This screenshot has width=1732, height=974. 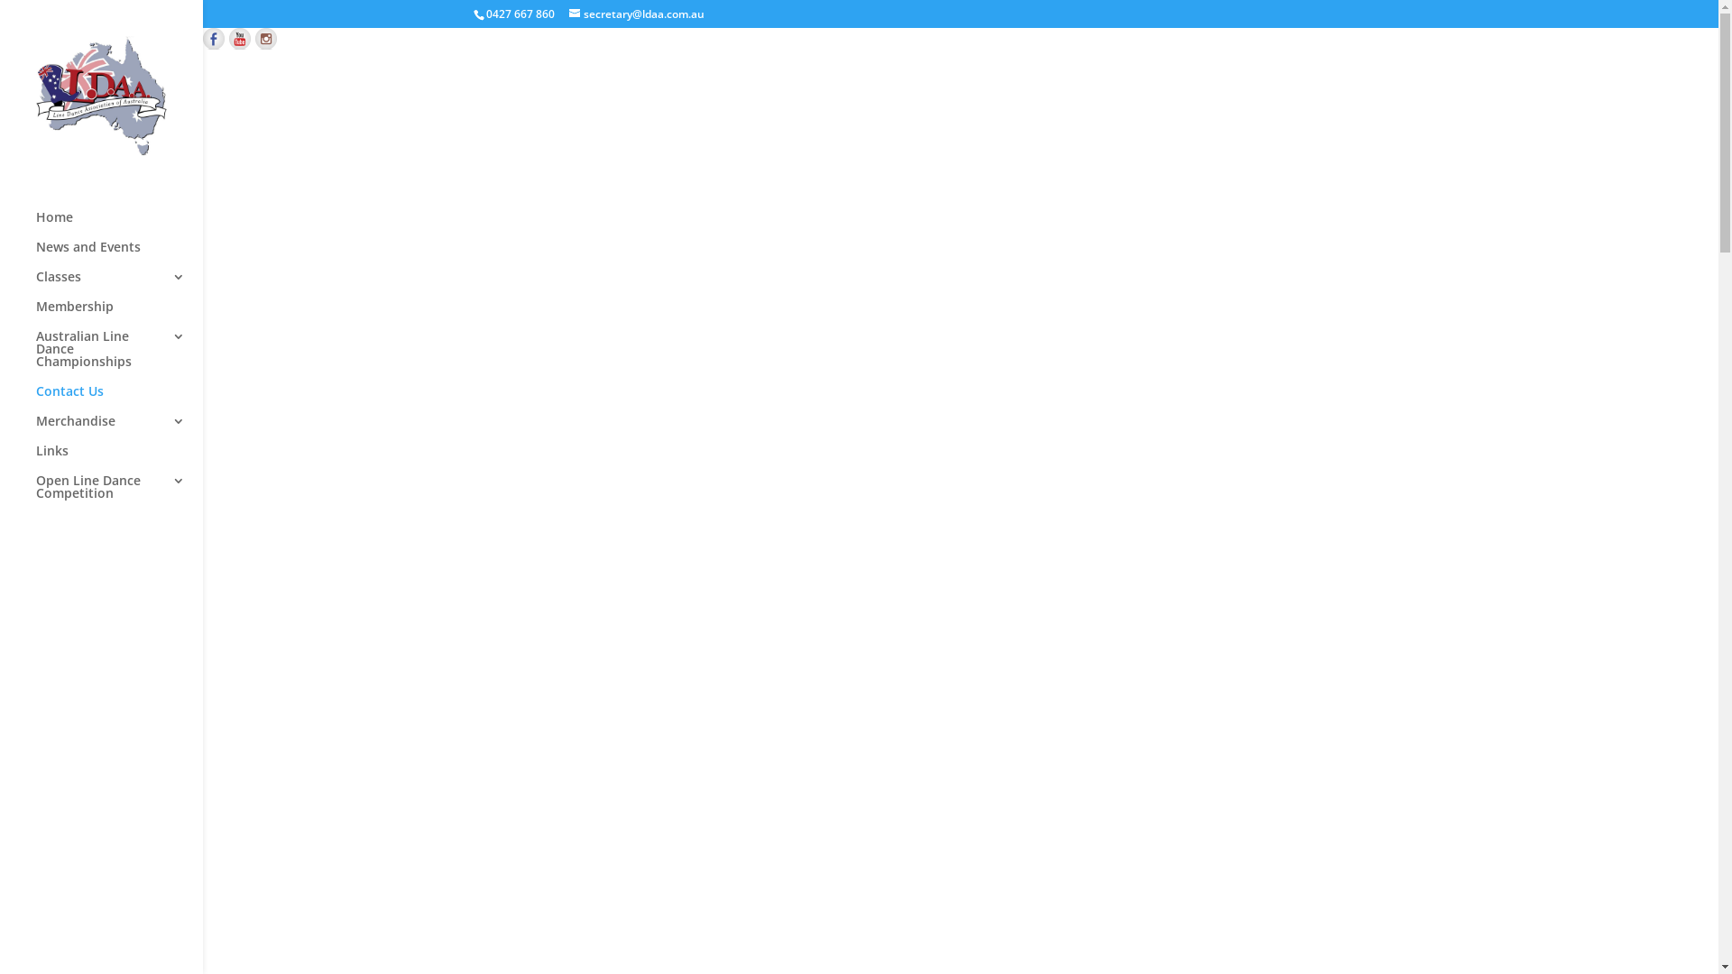 What do you see at coordinates (119, 496) in the screenshot?
I see `Open Line Dance Competition` at bounding box center [119, 496].